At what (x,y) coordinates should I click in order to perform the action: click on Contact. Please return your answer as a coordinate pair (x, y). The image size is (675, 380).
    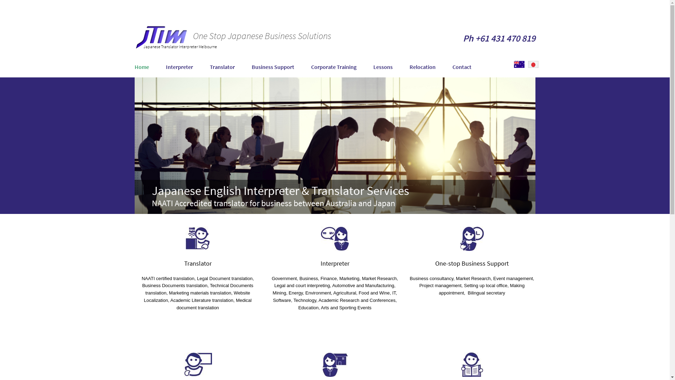
    Looking at the image, I should click on (462, 68).